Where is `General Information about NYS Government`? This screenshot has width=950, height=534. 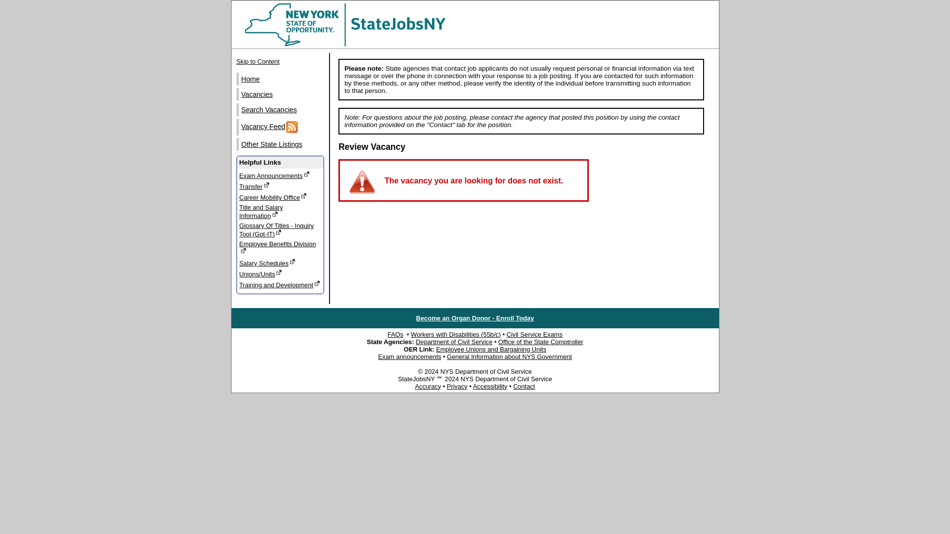 General Information about NYS Government is located at coordinates (509, 356).